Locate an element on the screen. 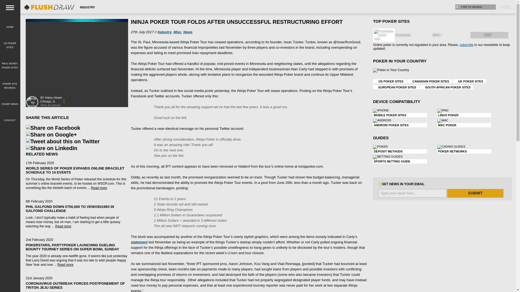 This screenshot has height=292, width=520. Read more is located at coordinates (99, 188).